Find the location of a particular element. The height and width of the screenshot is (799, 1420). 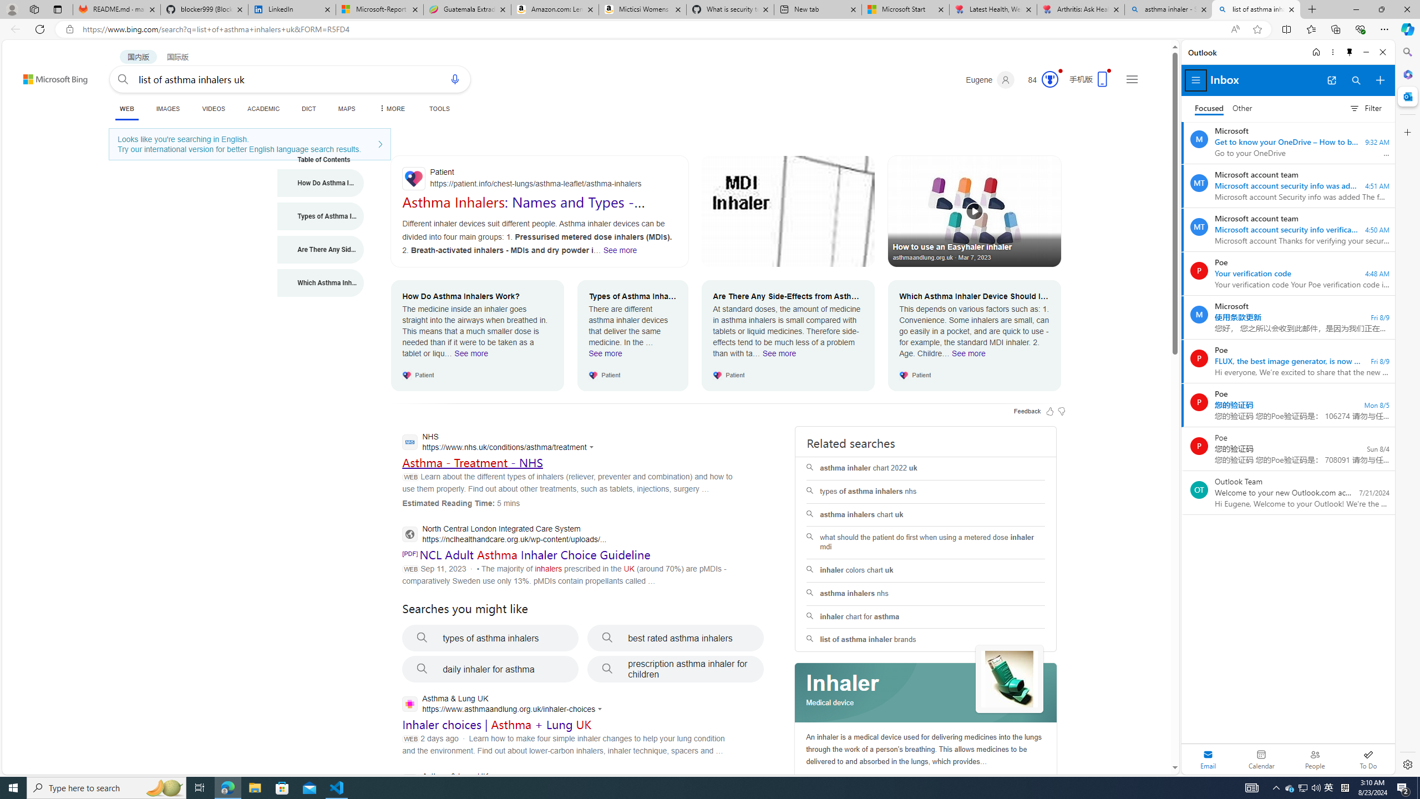

Settings and quick links is located at coordinates (1132, 79).